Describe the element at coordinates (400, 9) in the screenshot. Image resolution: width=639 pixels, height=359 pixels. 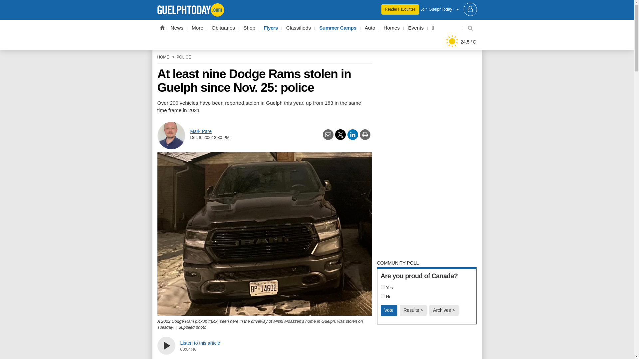
I see `Reader Favourites` at that location.